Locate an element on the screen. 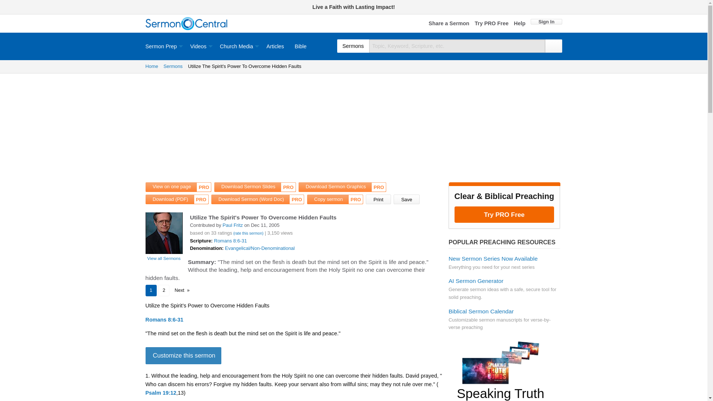  Try PRO Free is located at coordinates (491, 24).